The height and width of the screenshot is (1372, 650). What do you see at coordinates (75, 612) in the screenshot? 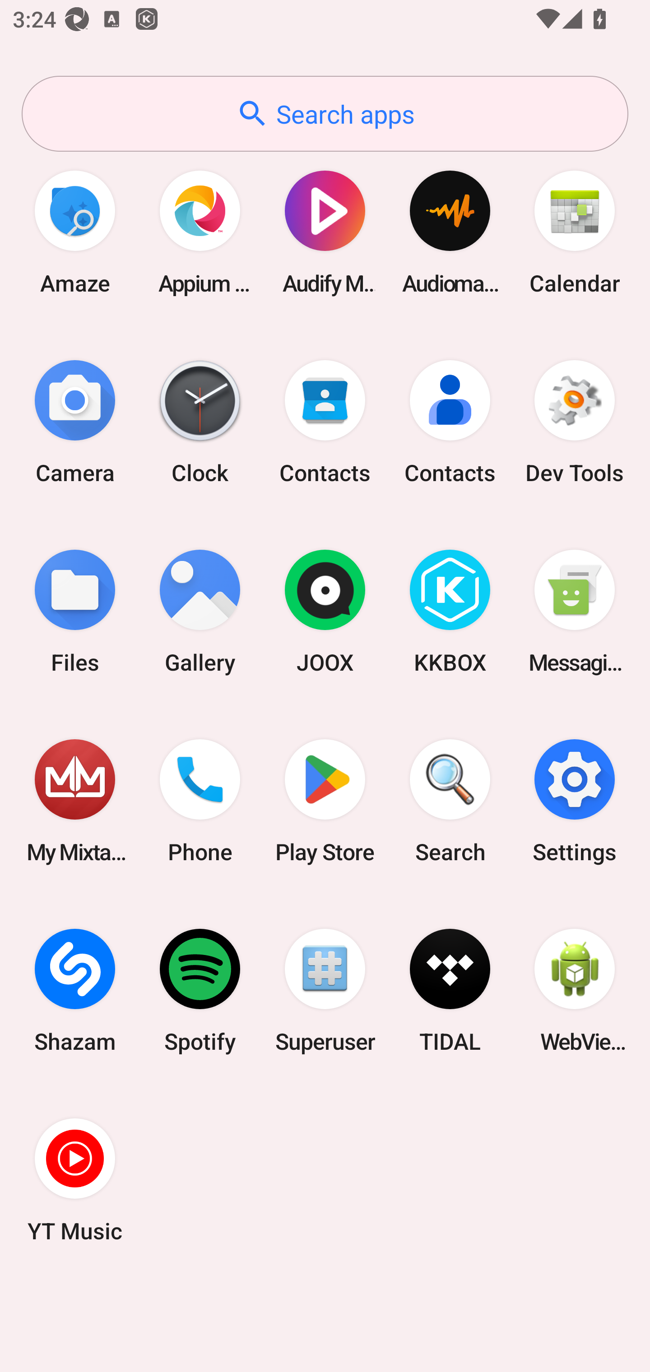
I see `Files` at bounding box center [75, 612].